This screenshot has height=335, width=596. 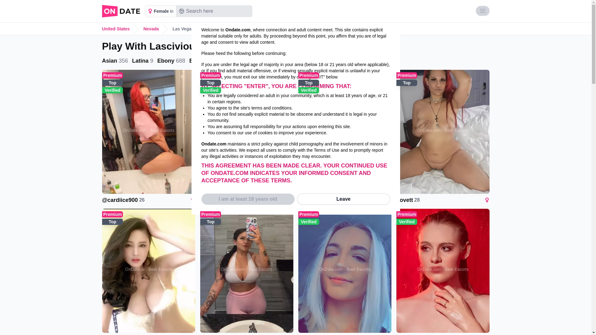 What do you see at coordinates (112, 214) in the screenshot?
I see `Premium` at bounding box center [112, 214].